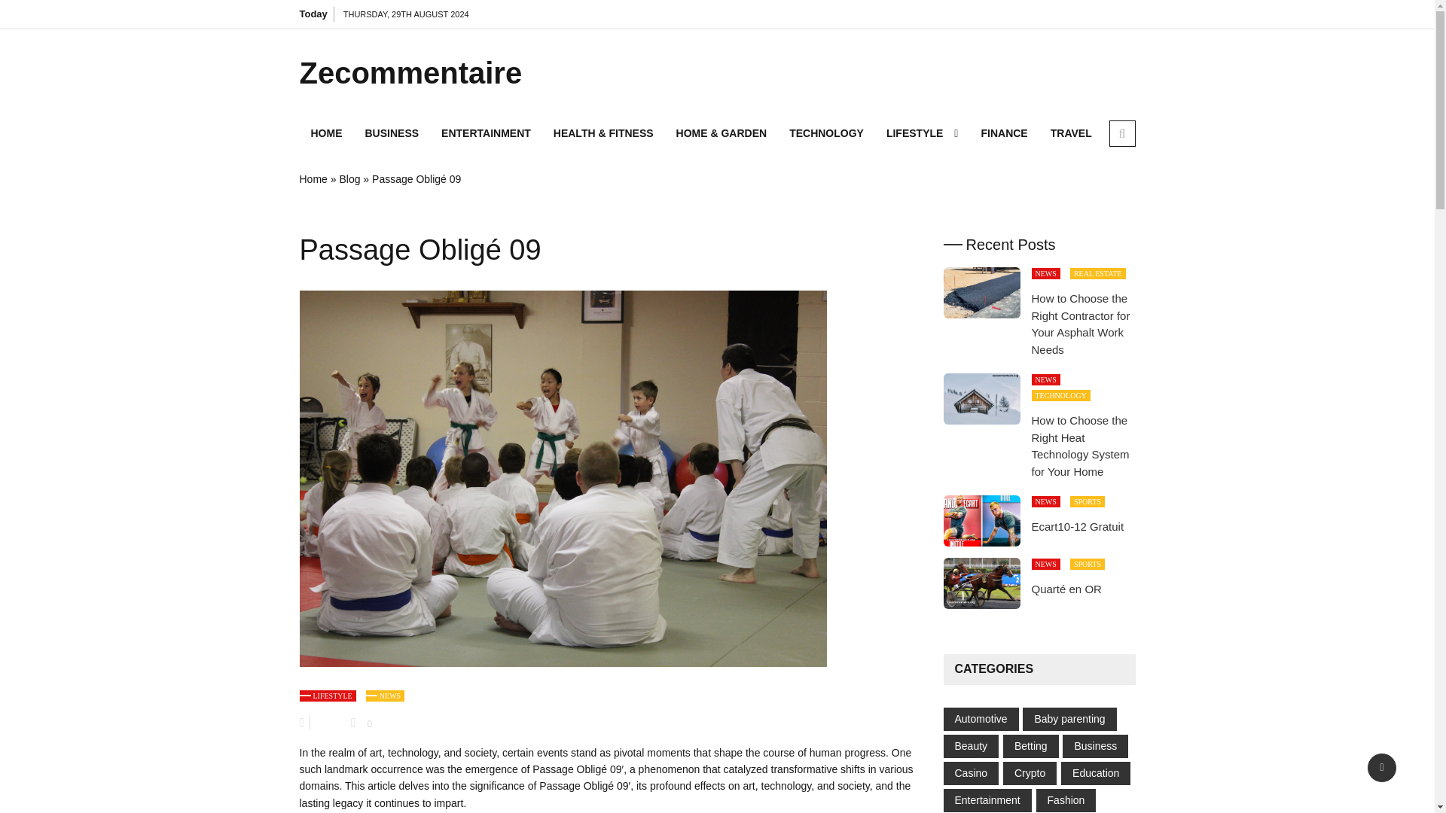 The width and height of the screenshot is (1446, 813). Describe the element at coordinates (1045, 274) in the screenshot. I see `NEWS` at that location.